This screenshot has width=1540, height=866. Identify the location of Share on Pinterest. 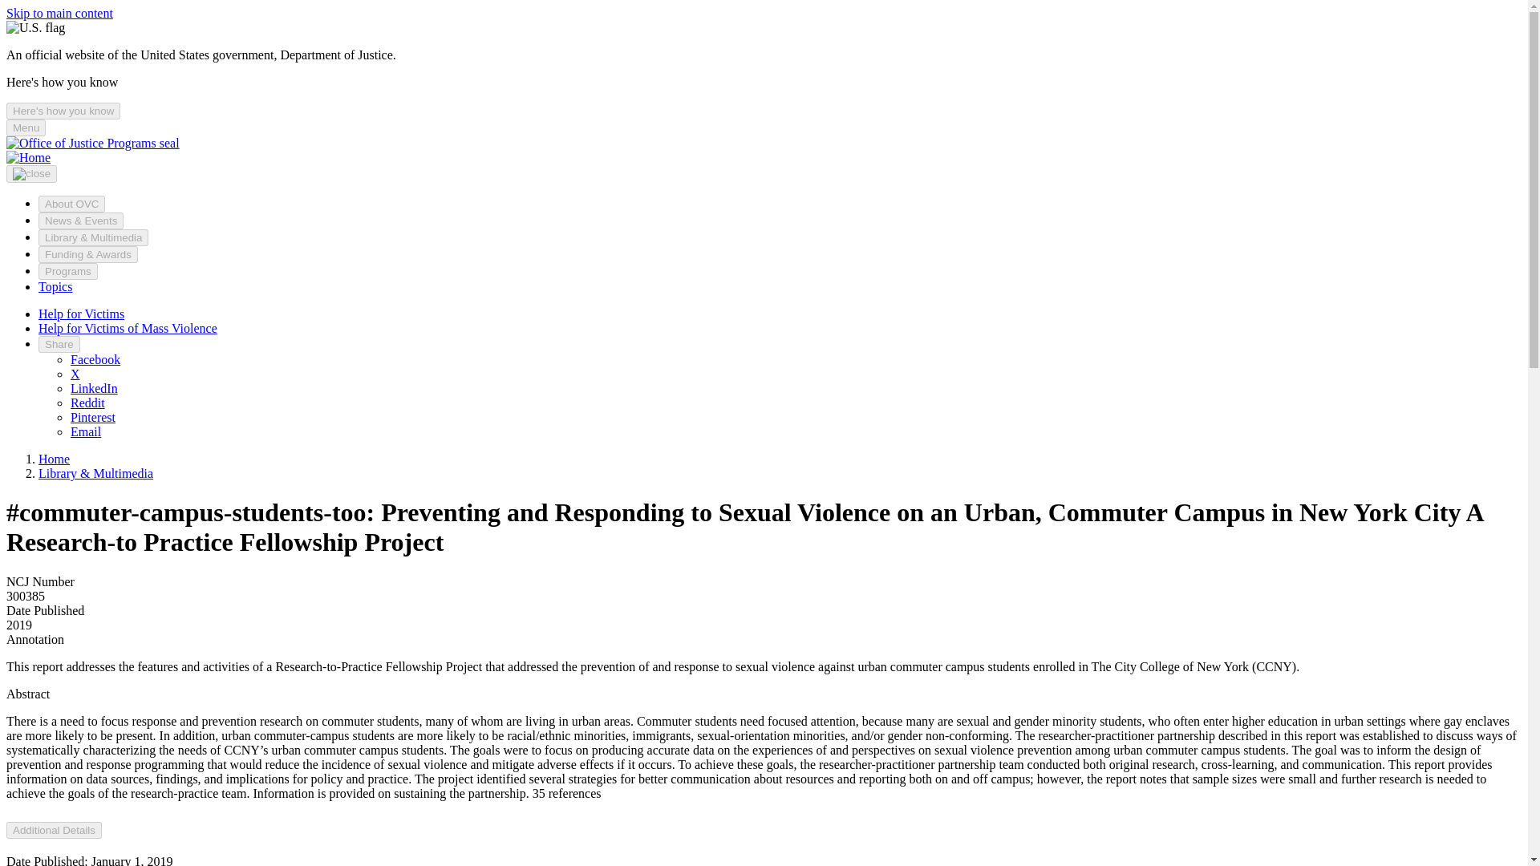
(93, 417).